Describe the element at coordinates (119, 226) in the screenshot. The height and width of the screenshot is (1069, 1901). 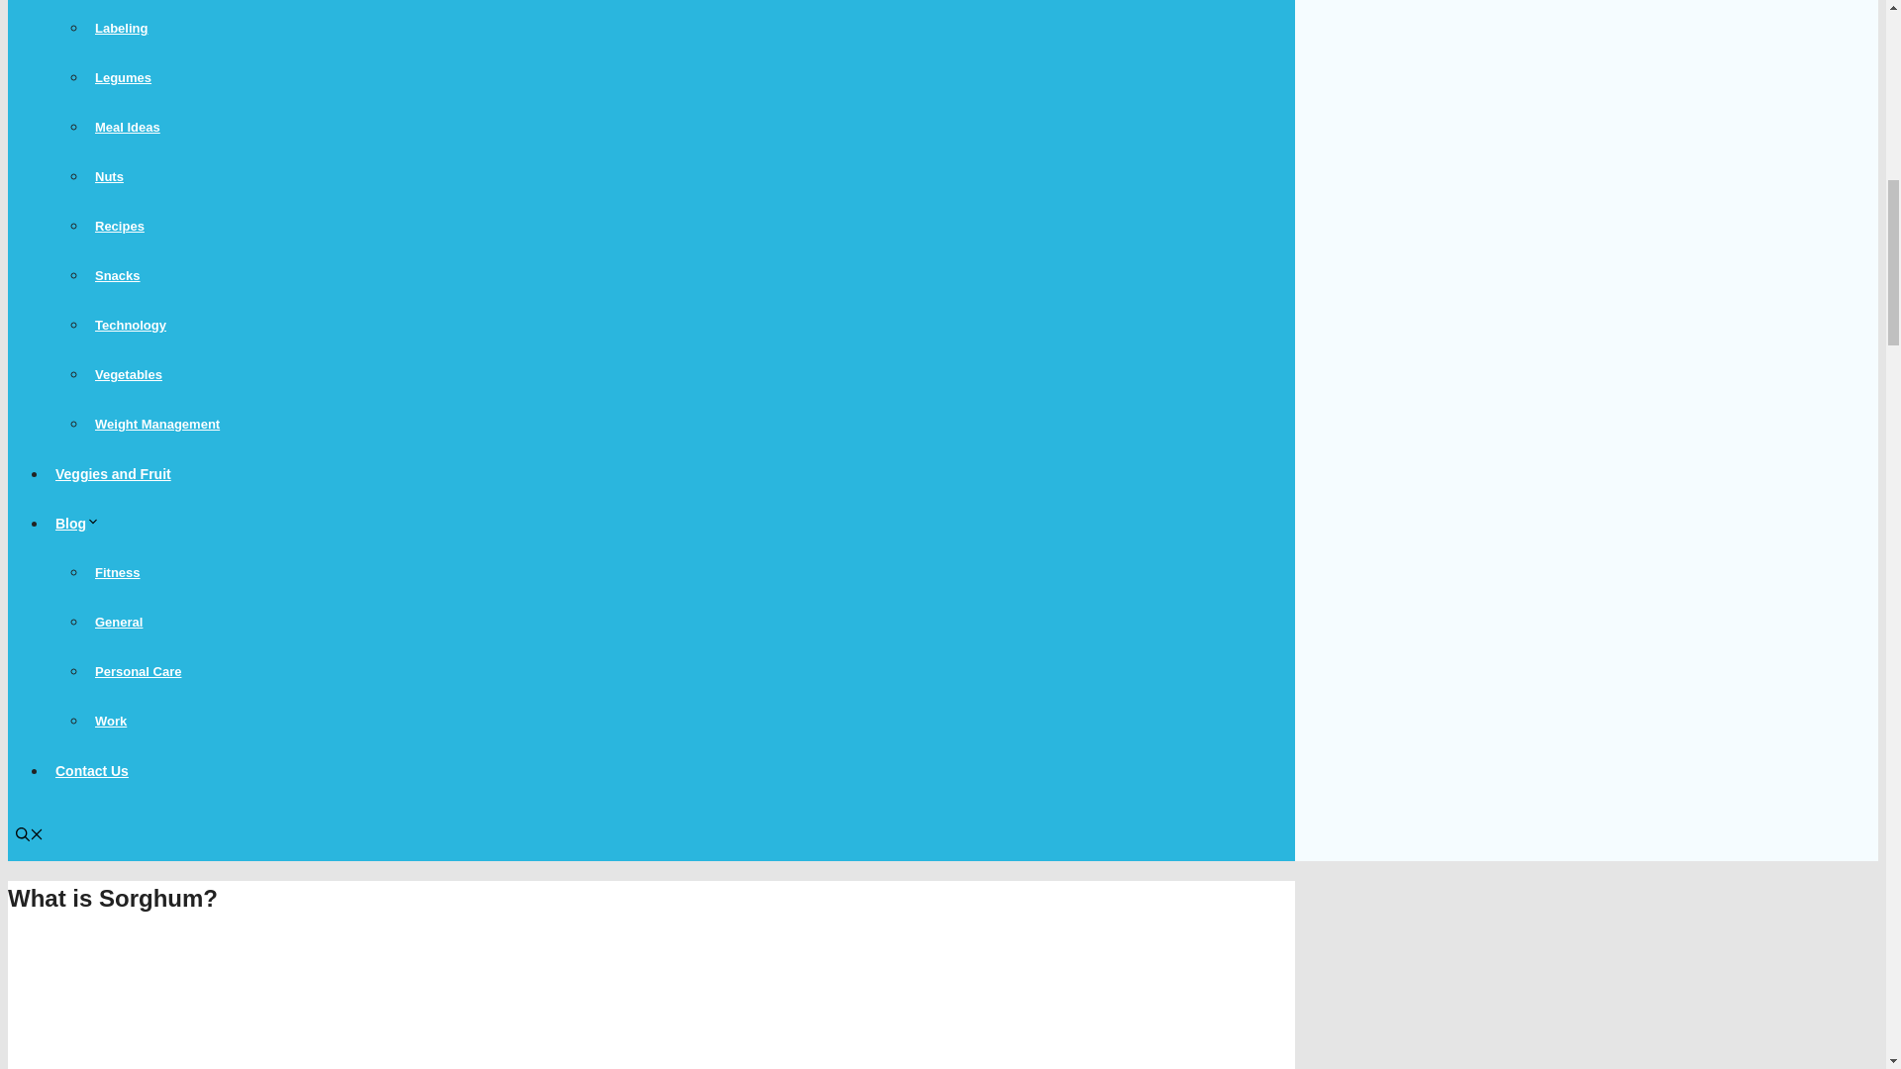
I see `Recipes` at that location.